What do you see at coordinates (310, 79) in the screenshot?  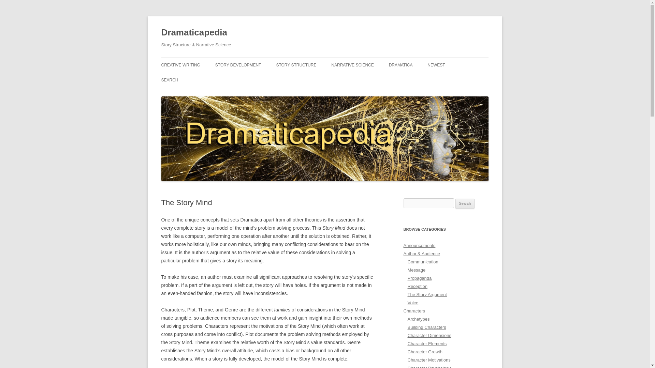 I see `MOST POPULAR ARTICLES` at bounding box center [310, 79].